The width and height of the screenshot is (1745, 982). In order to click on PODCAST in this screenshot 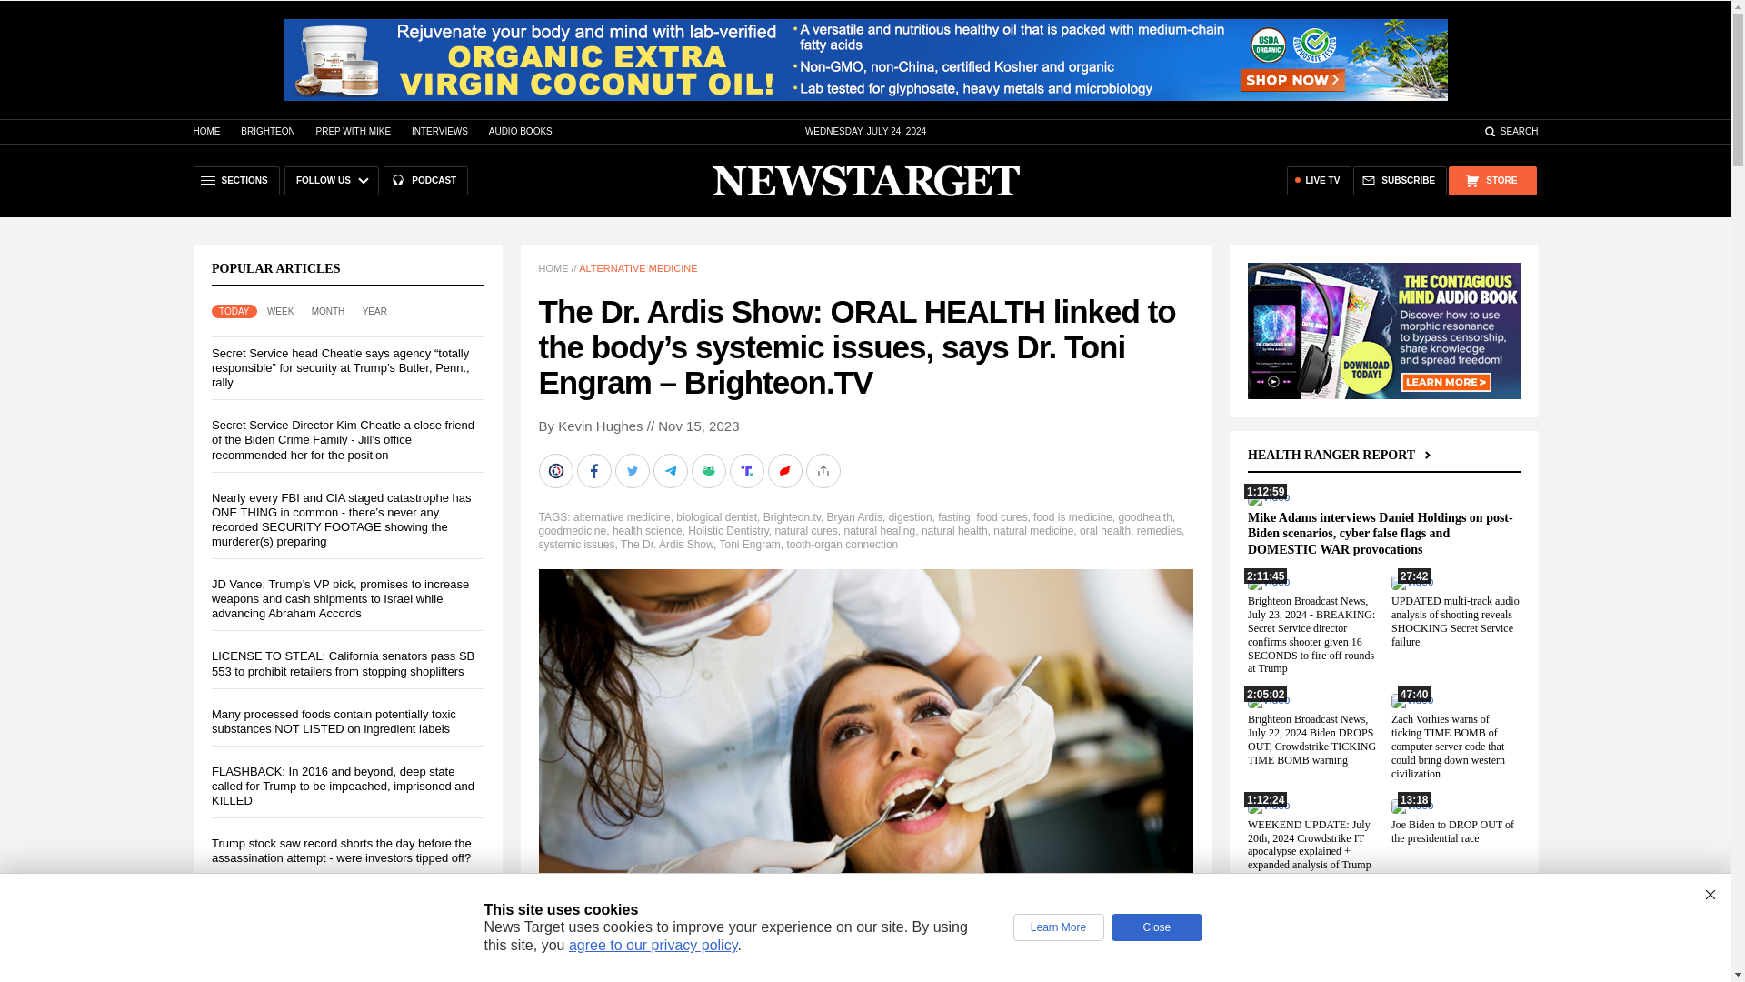, I will do `click(425, 180)`.